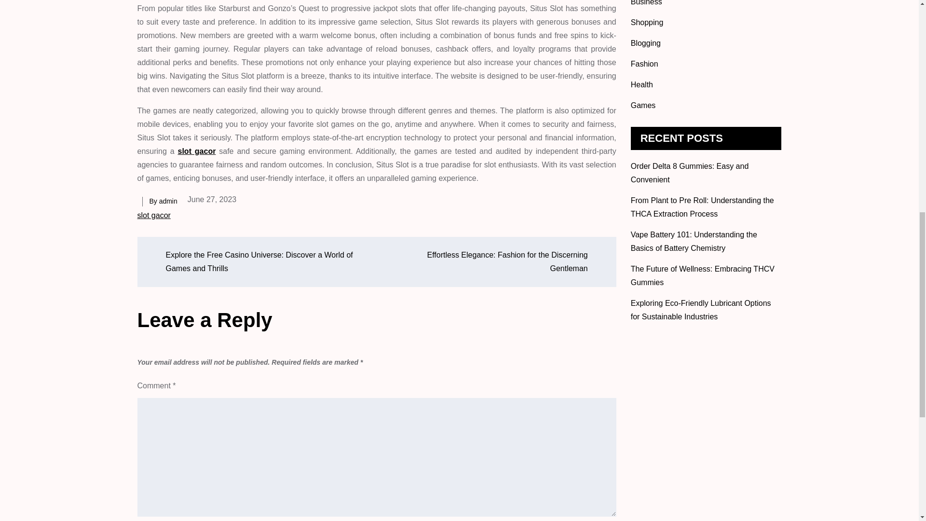 The width and height of the screenshot is (926, 521). Describe the element at coordinates (647, 22) in the screenshot. I see `Shopping` at that location.